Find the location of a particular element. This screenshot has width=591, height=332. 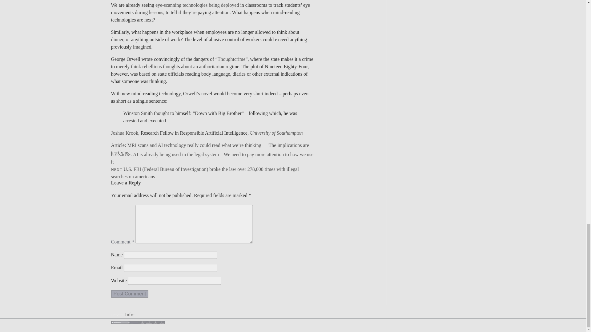

Thoughtcrime is located at coordinates (231, 59).